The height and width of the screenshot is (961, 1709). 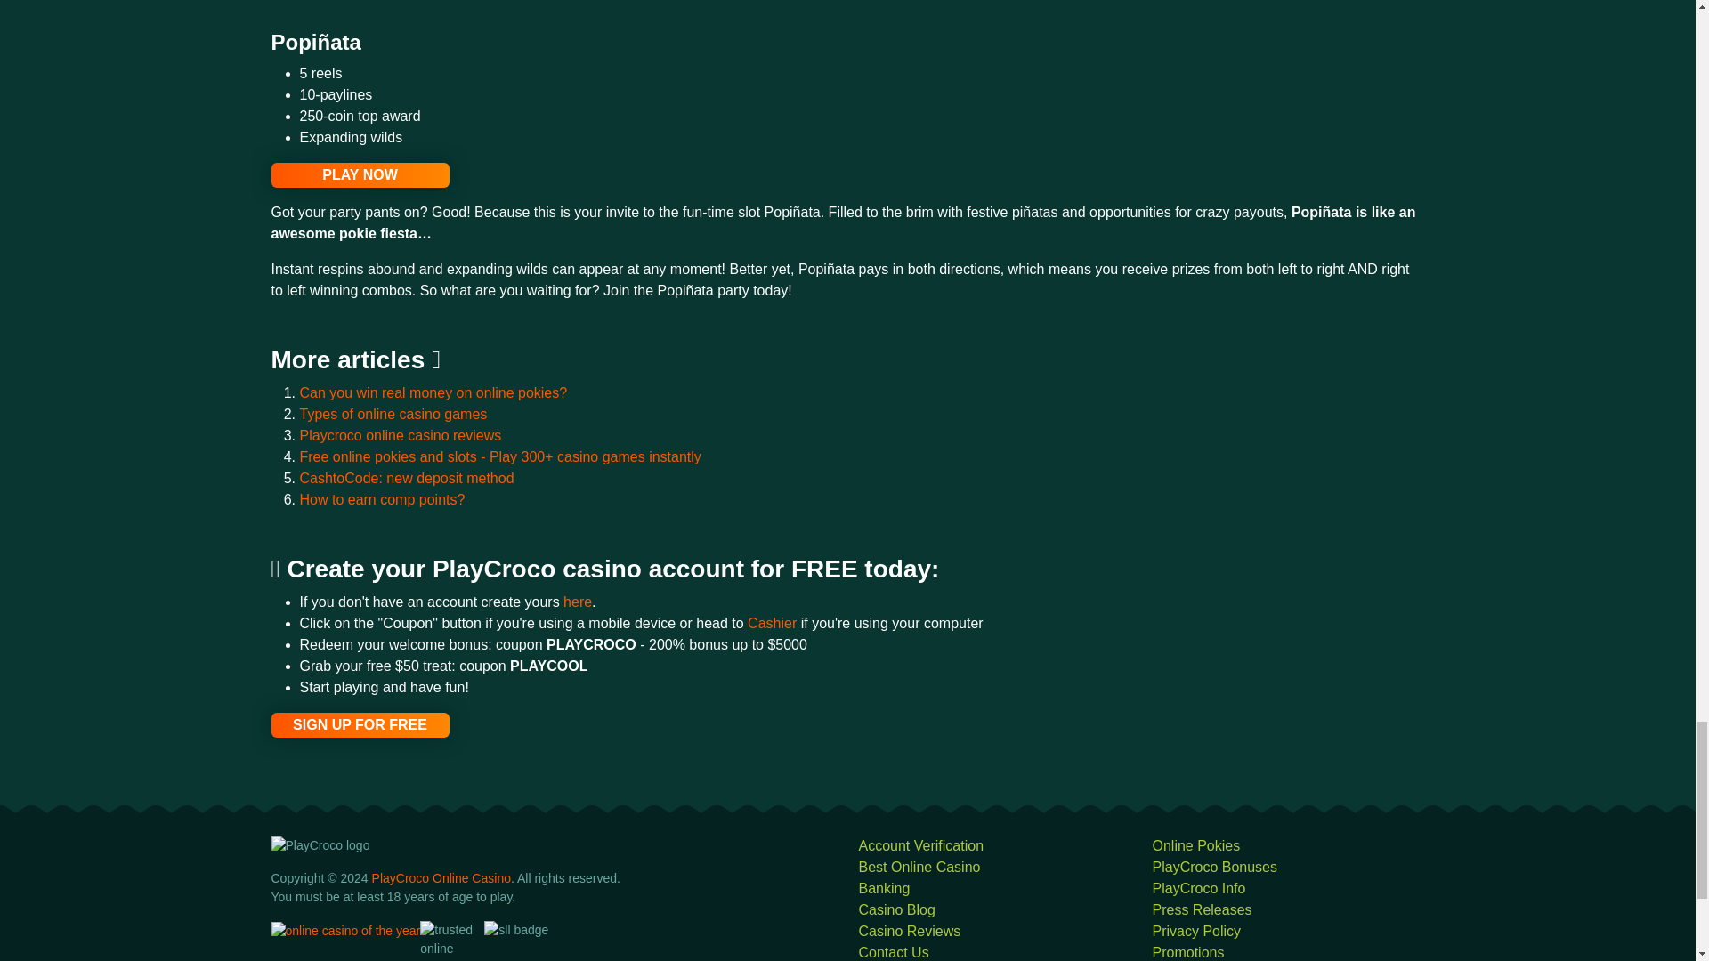 What do you see at coordinates (359, 174) in the screenshot?
I see `PLAY NOW` at bounding box center [359, 174].